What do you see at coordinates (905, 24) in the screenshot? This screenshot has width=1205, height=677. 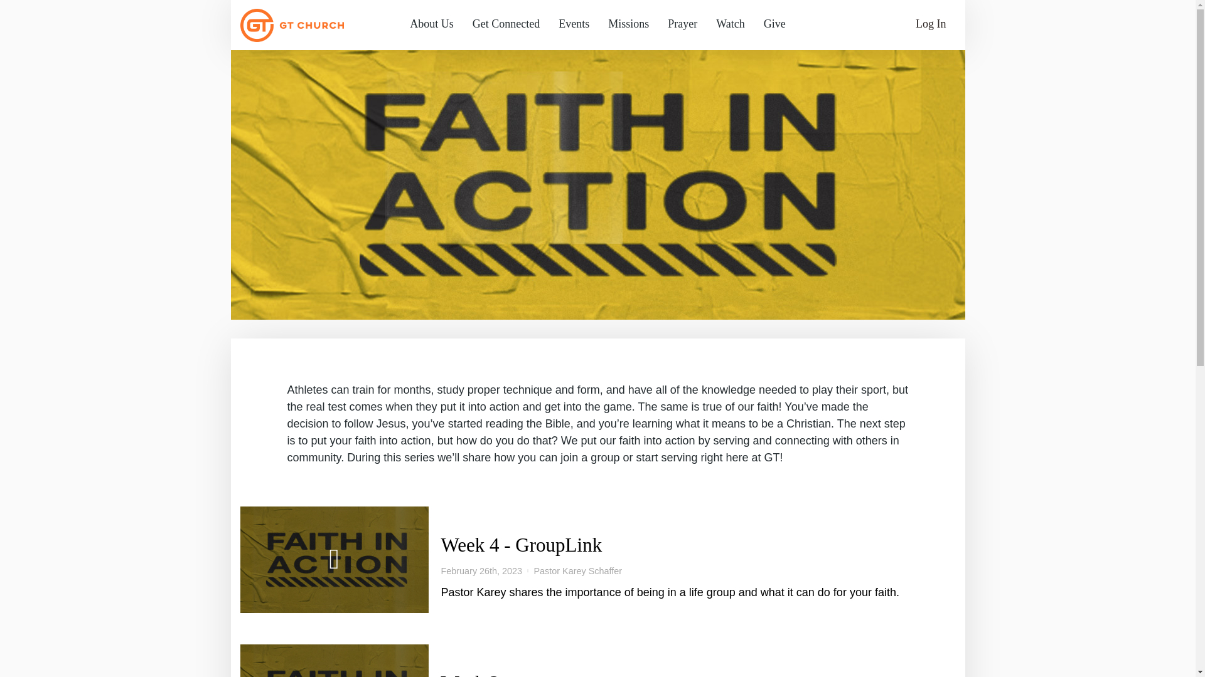 I see `Log In` at bounding box center [905, 24].